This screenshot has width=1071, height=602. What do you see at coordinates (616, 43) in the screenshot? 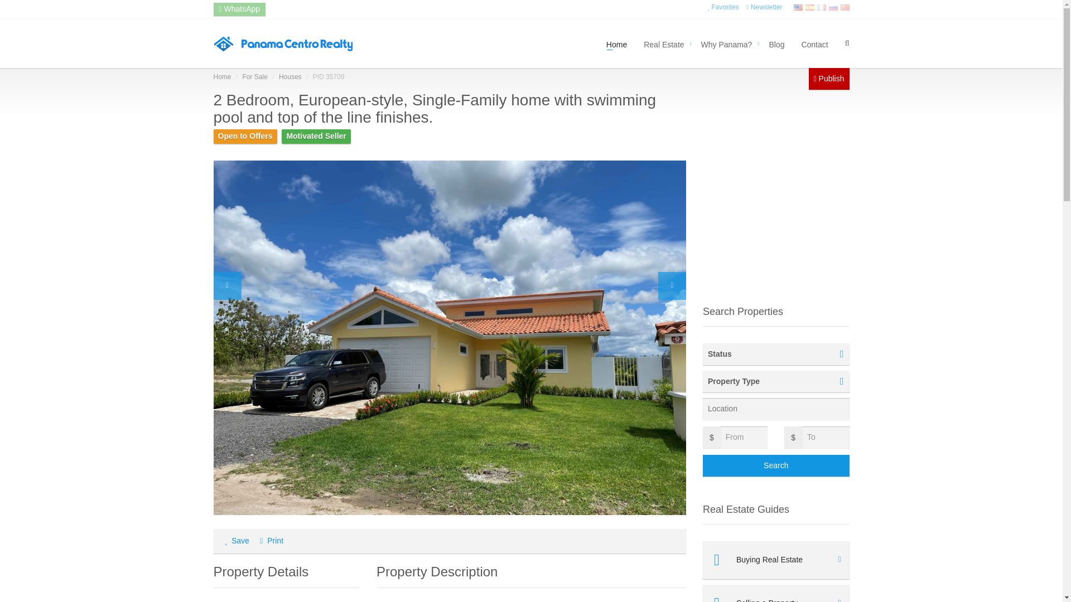
I see `Home` at bounding box center [616, 43].